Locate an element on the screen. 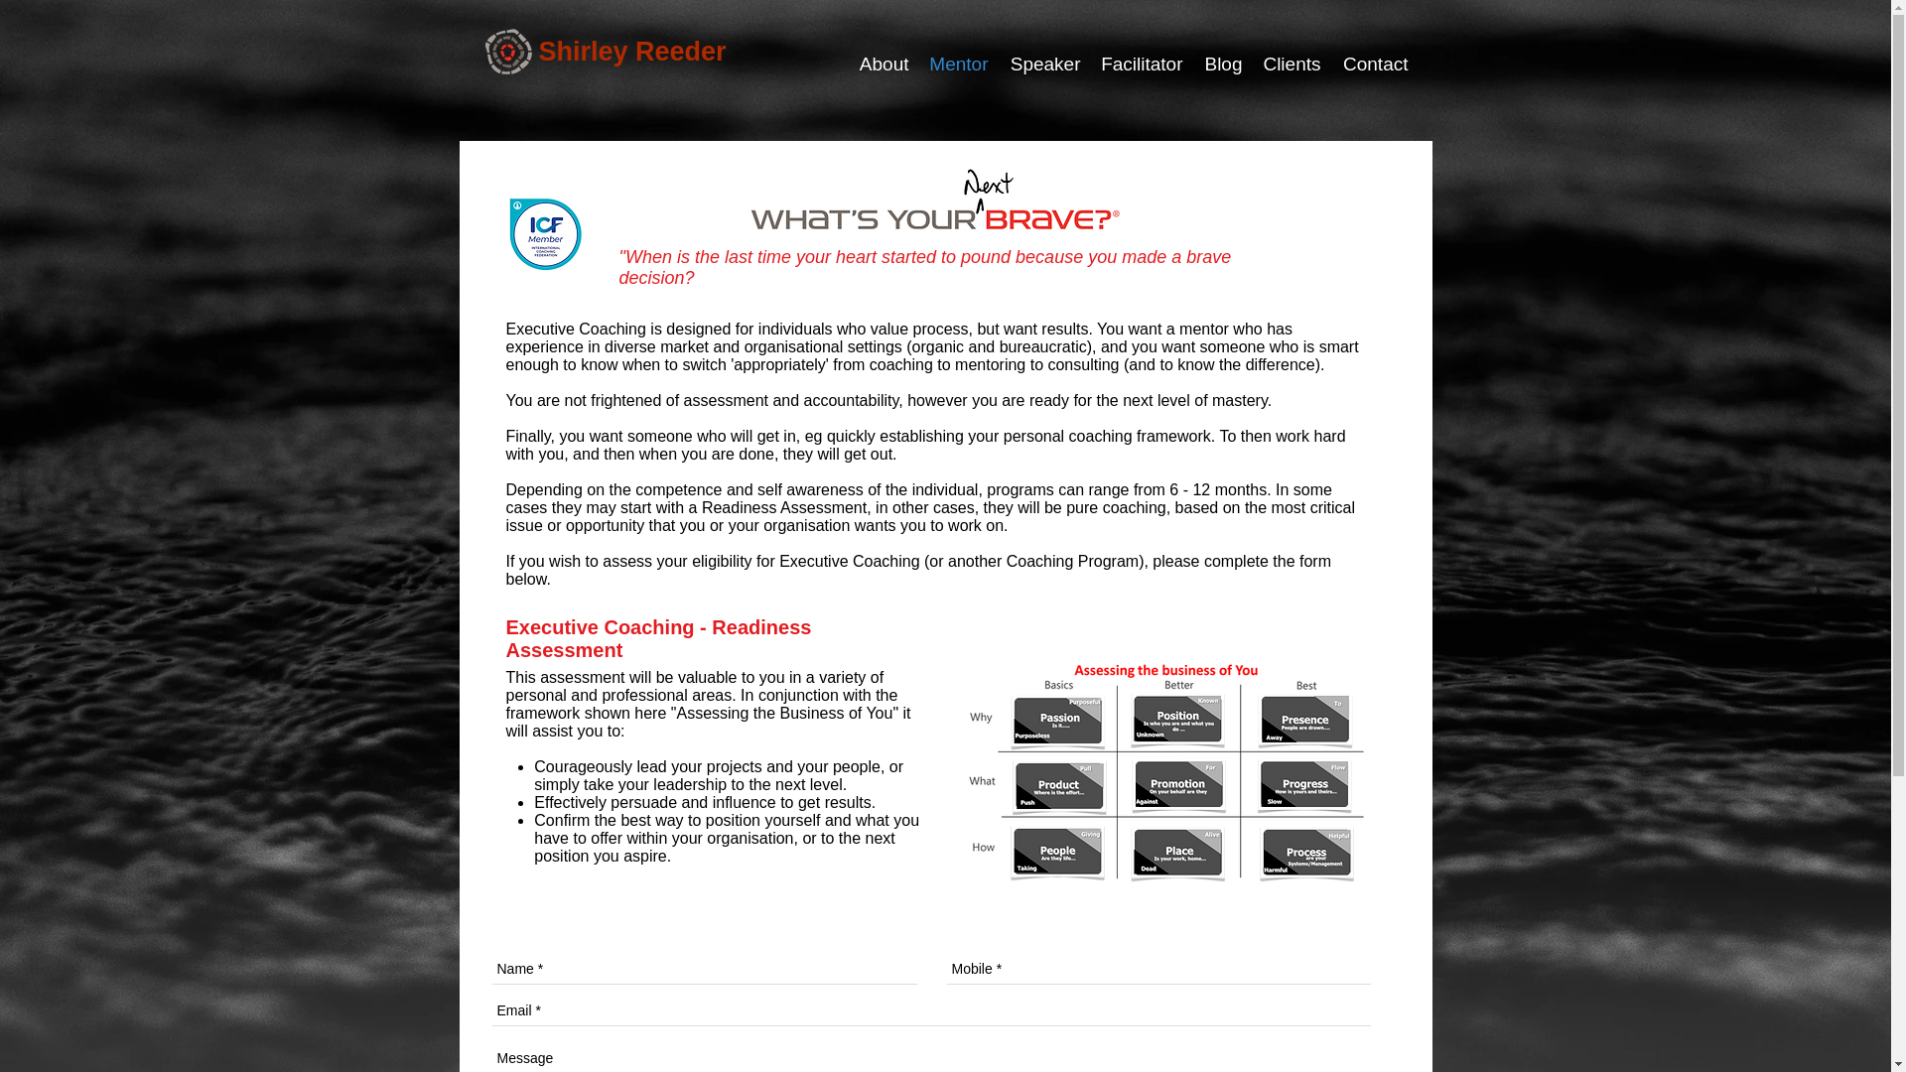 The image size is (1906, 1072). Blog is located at coordinates (1222, 64).